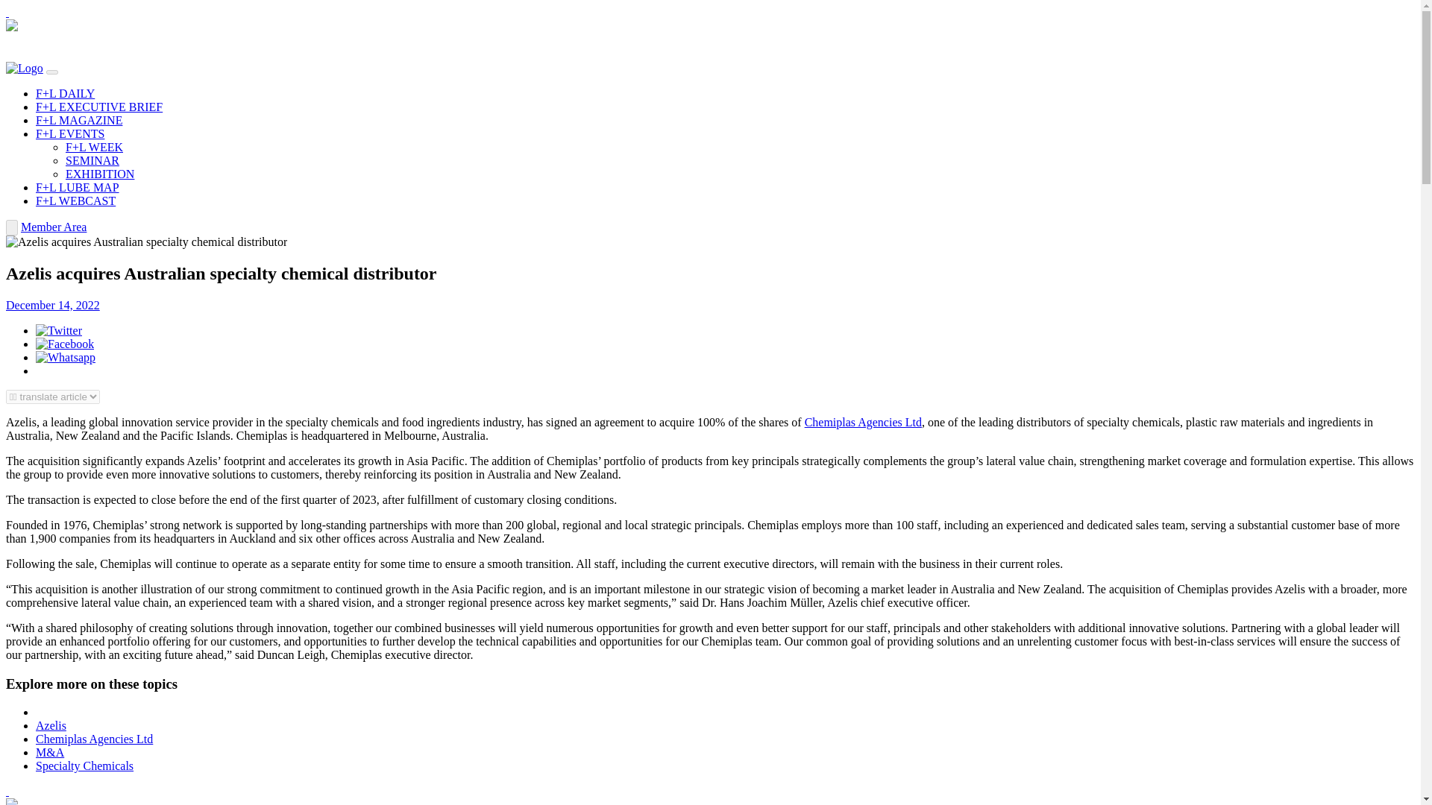  What do you see at coordinates (84, 765) in the screenshot?
I see `Specialty Chemicals` at bounding box center [84, 765].